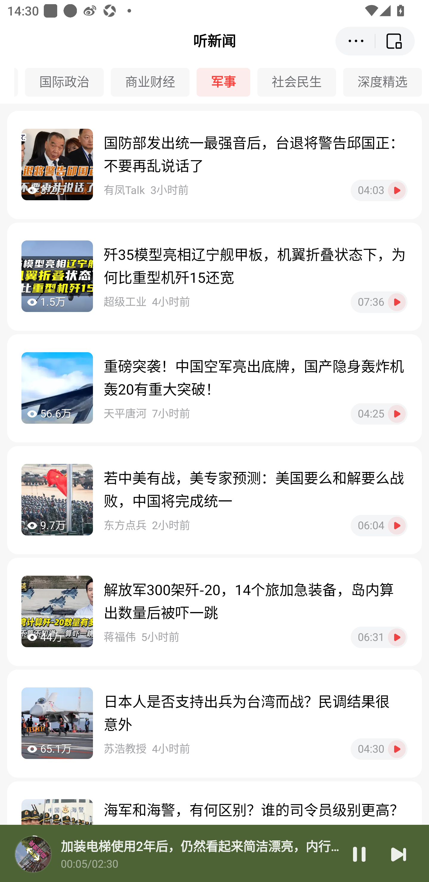 The height and width of the screenshot is (882, 429). Describe the element at coordinates (227, 82) in the screenshot. I see `军事` at that location.